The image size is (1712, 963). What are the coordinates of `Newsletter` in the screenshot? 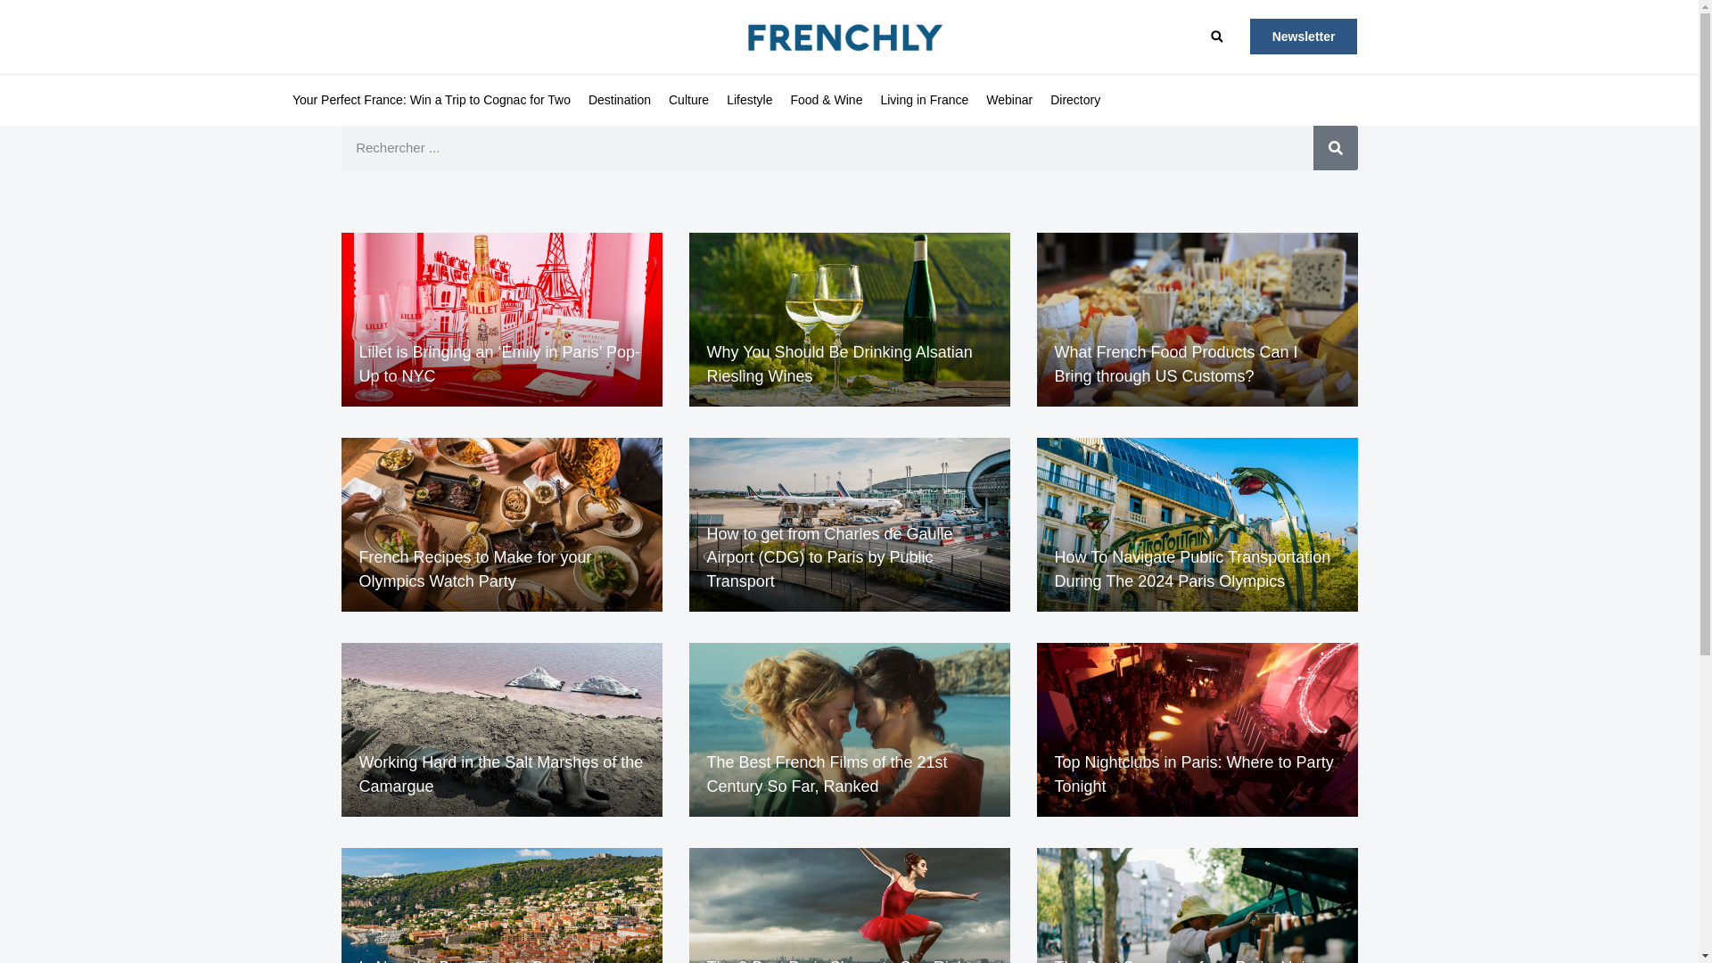 It's located at (1304, 36).